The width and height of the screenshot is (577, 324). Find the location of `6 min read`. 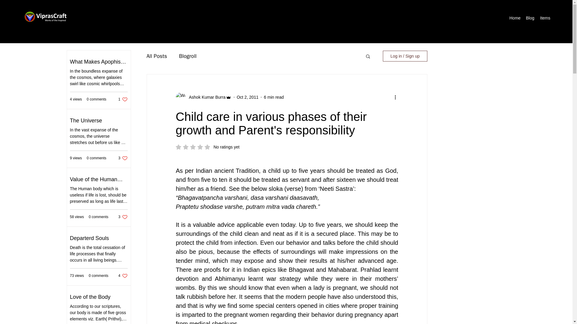

6 min read is located at coordinates (96, 99).